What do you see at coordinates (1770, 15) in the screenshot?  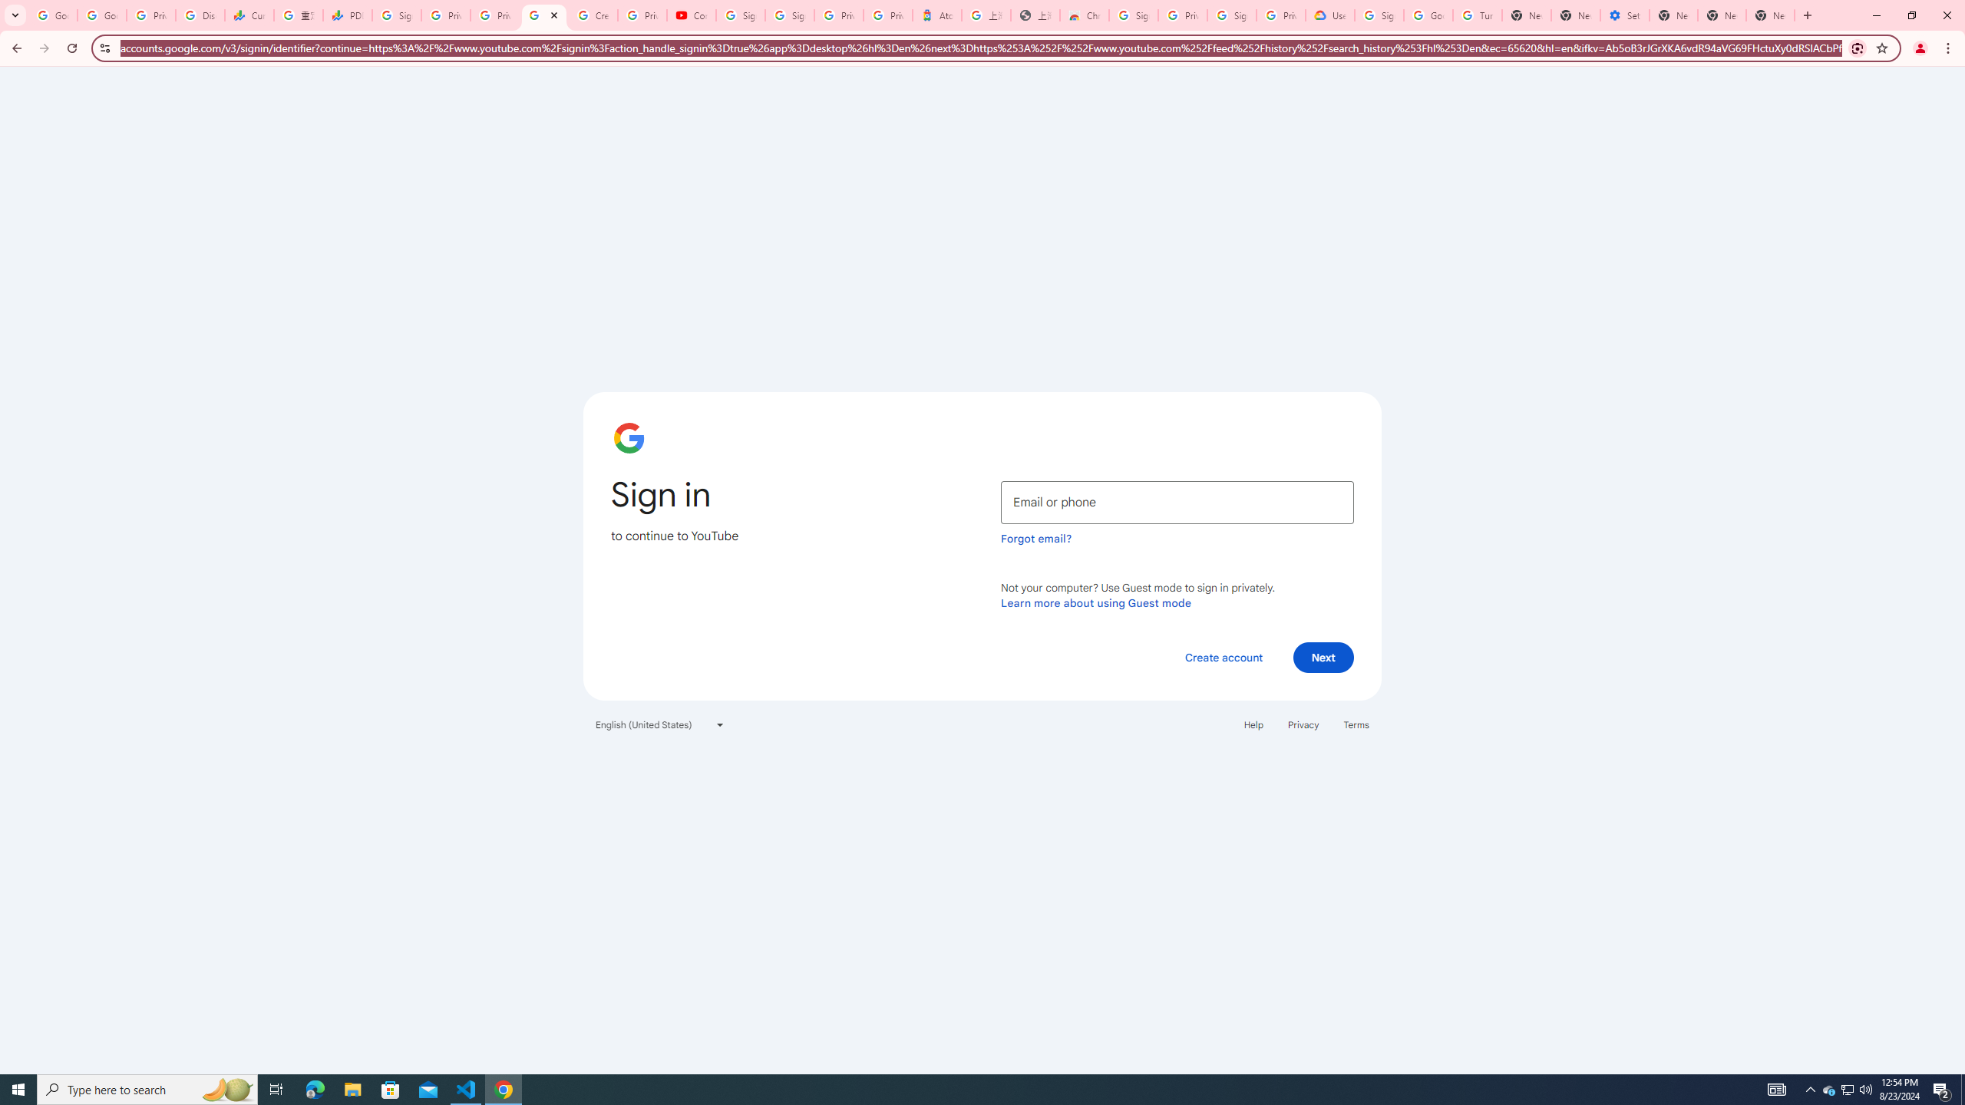 I see `New Tab` at bounding box center [1770, 15].